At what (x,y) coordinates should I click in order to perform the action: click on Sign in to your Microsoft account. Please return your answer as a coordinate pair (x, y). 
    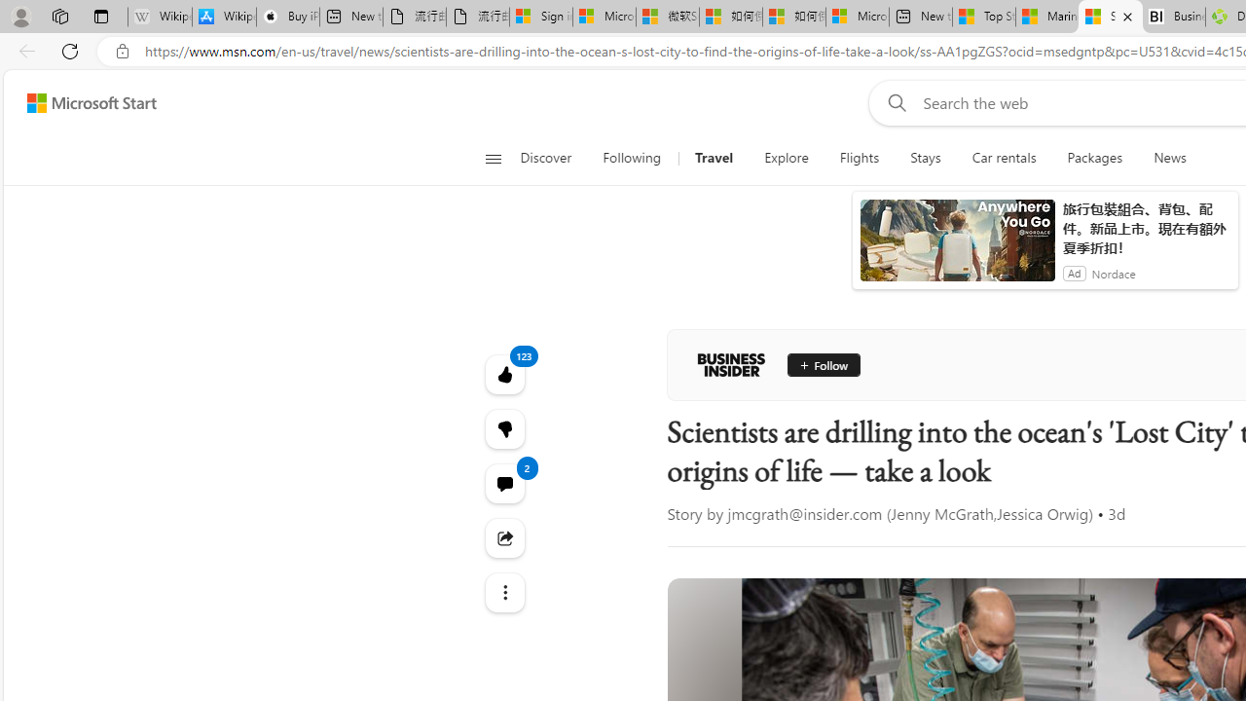
    Looking at the image, I should click on (540, 18).